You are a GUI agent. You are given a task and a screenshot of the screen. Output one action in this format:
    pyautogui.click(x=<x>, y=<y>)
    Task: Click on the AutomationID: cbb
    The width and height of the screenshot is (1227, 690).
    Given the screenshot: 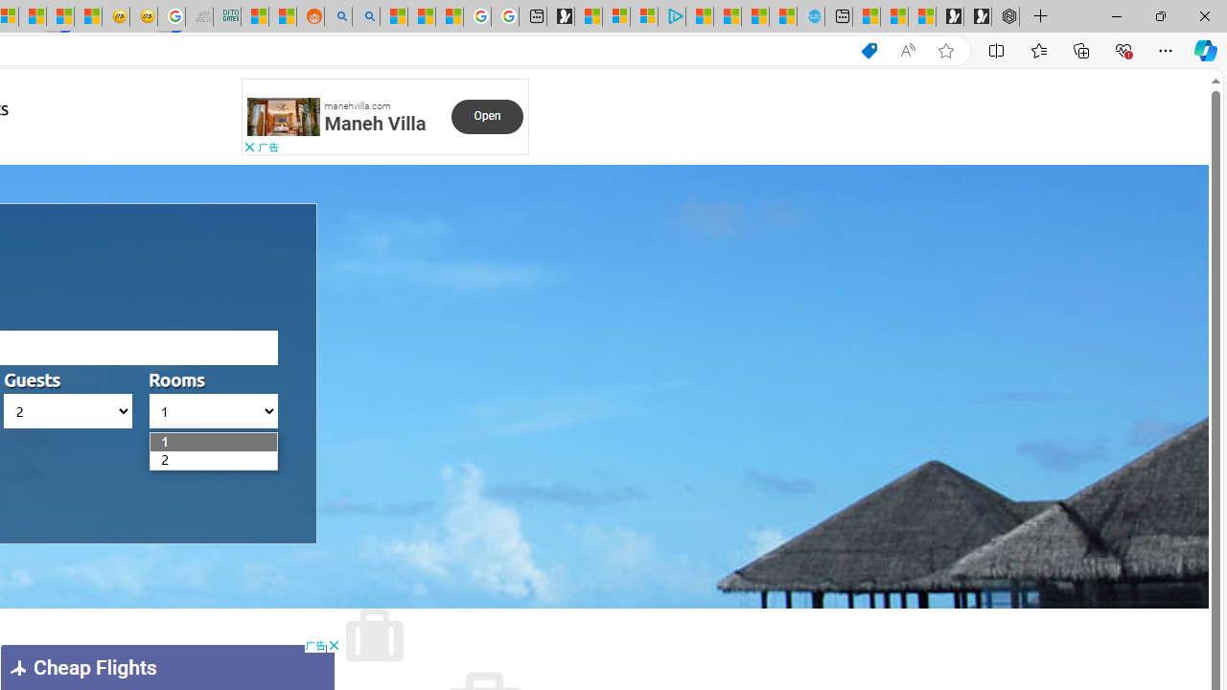 What is the action you would take?
    pyautogui.click(x=334, y=646)
    